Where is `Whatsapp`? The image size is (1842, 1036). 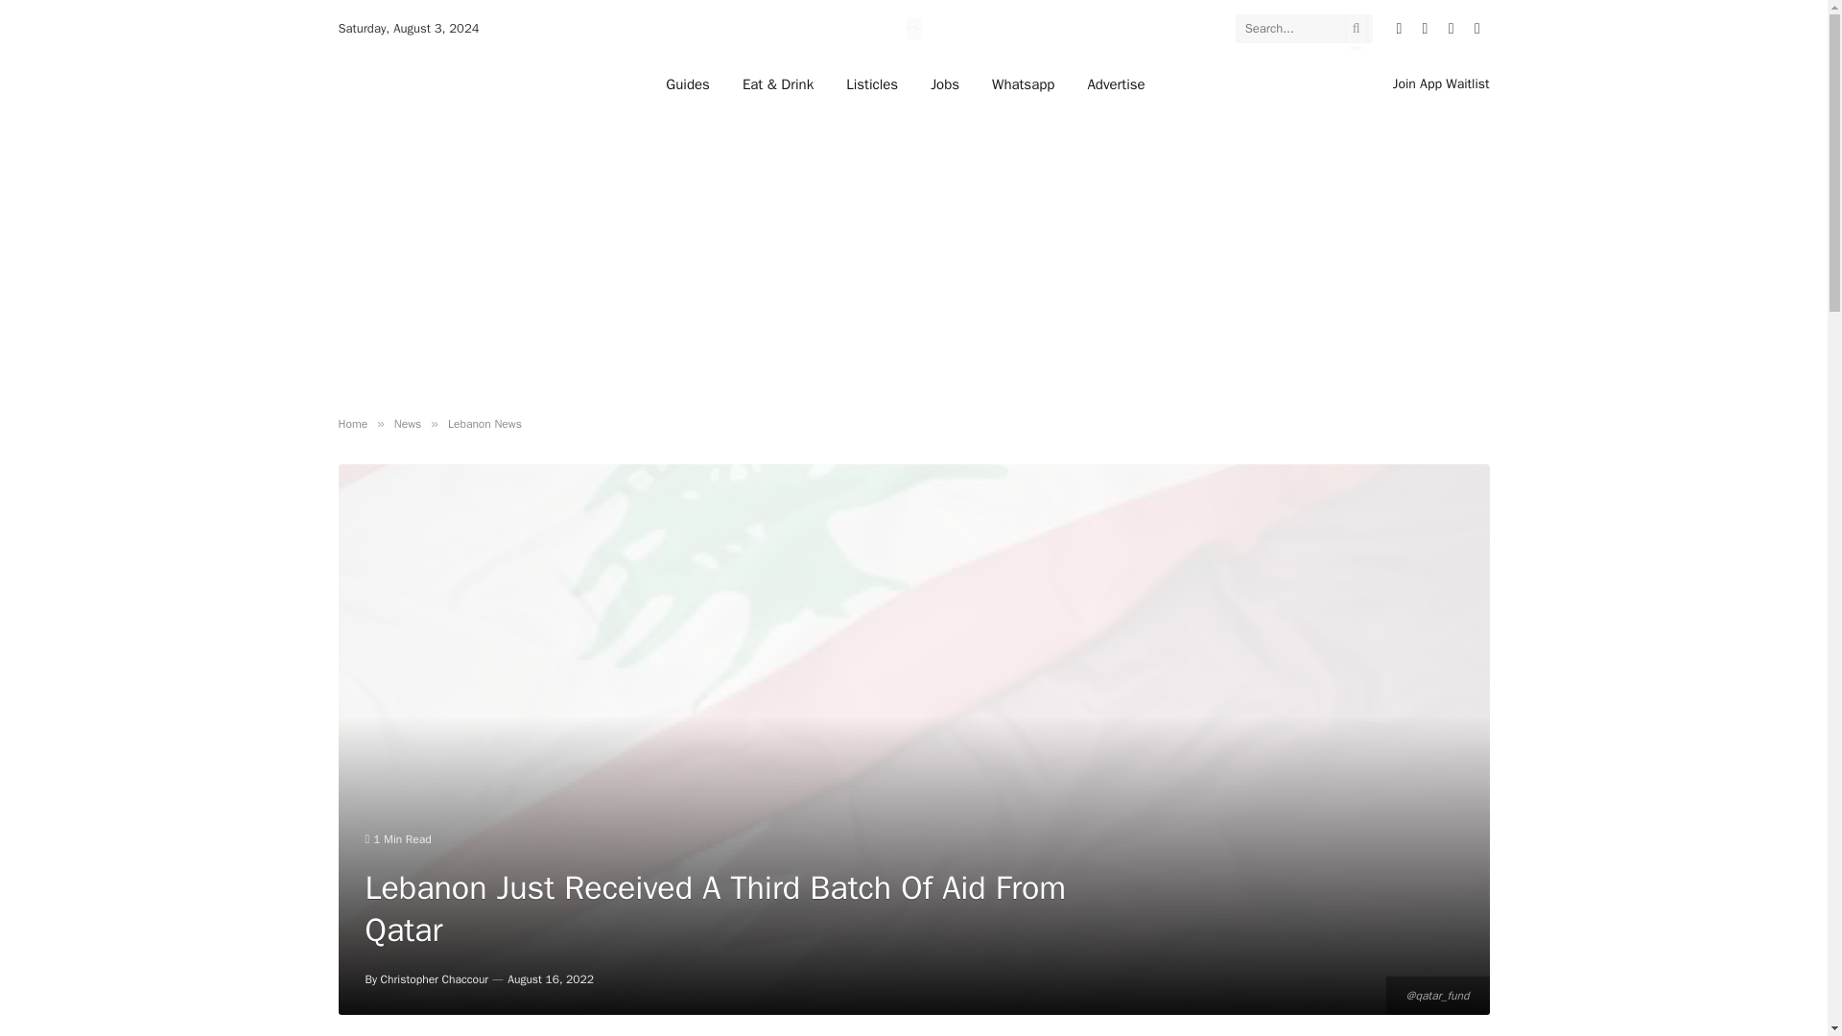 Whatsapp is located at coordinates (1023, 83).